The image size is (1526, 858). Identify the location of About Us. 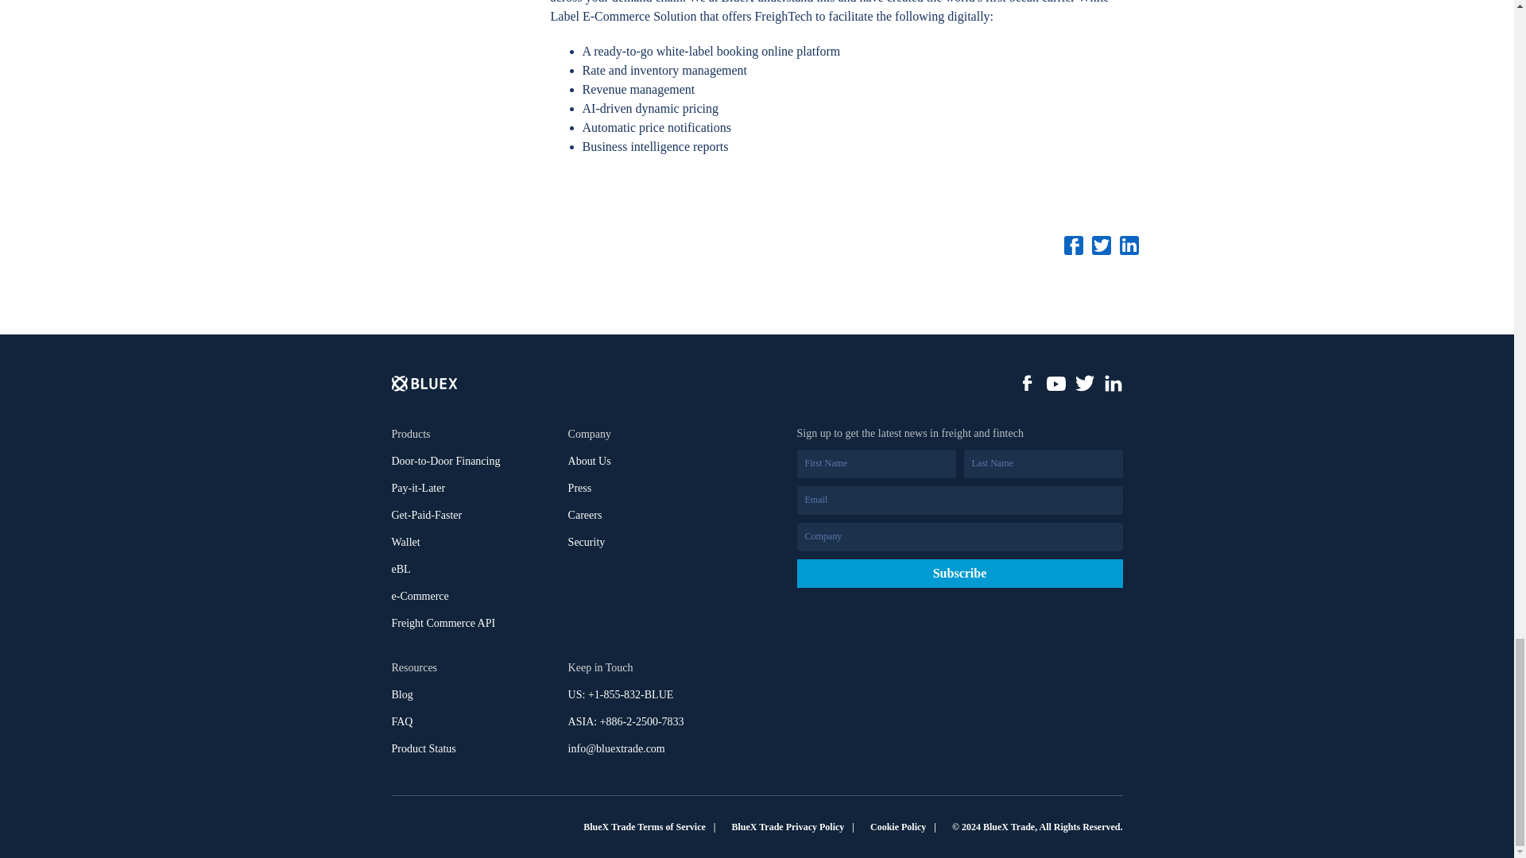
(590, 461).